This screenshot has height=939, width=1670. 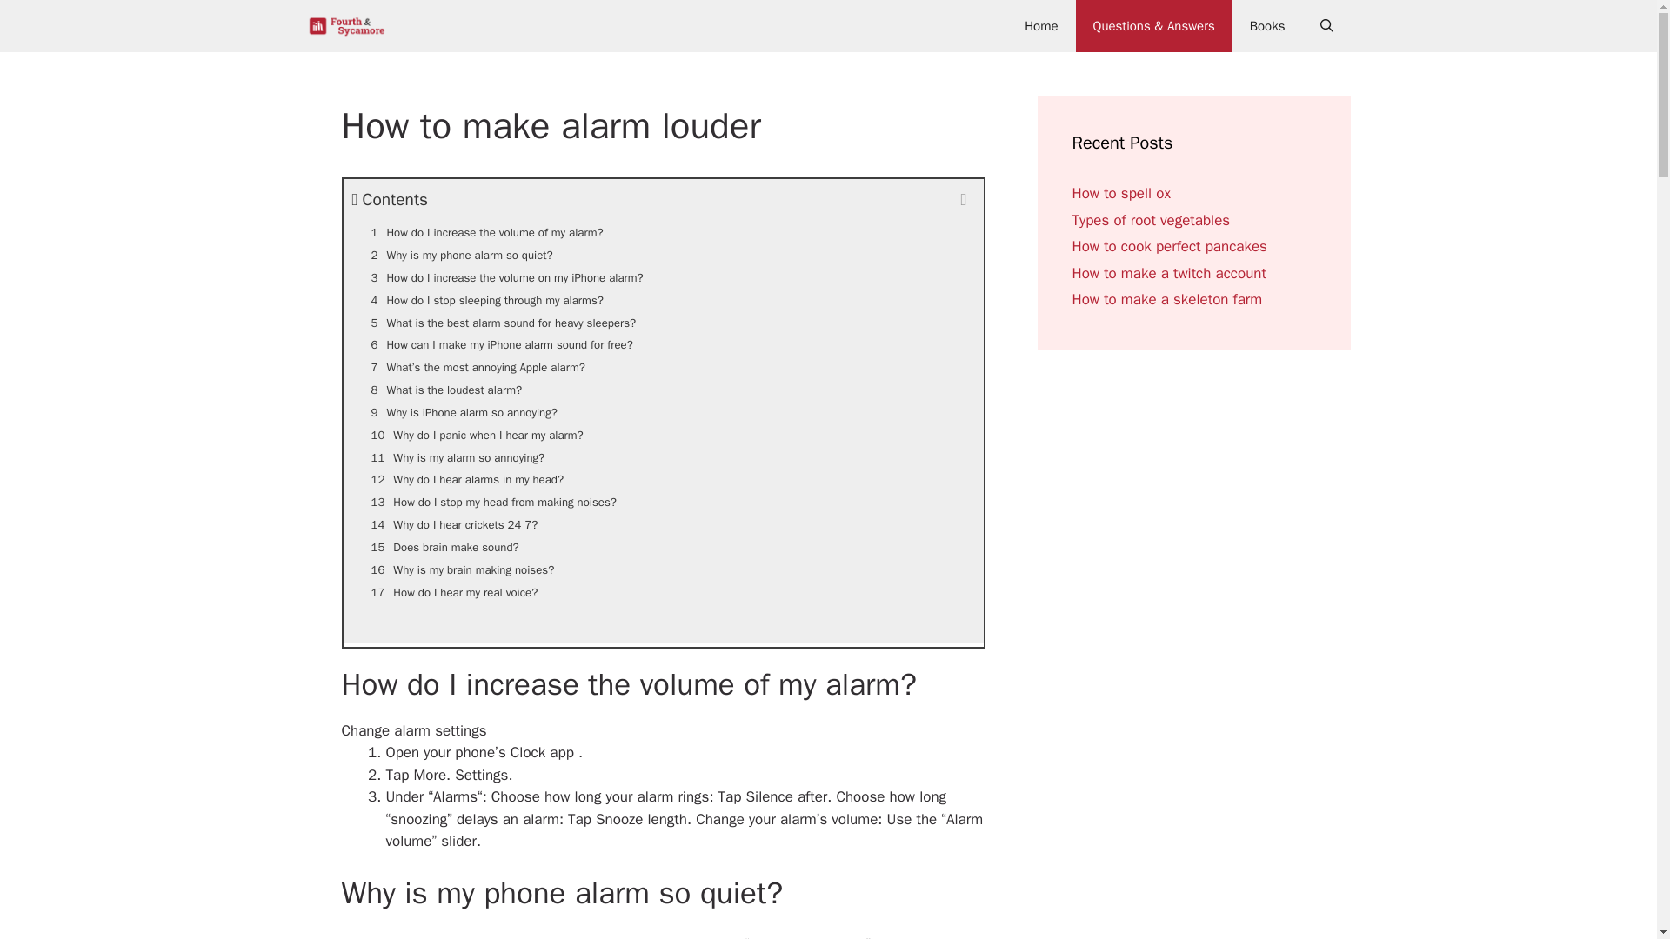 I want to click on How do I increase the volume on my iPhone alarm?, so click(x=663, y=277).